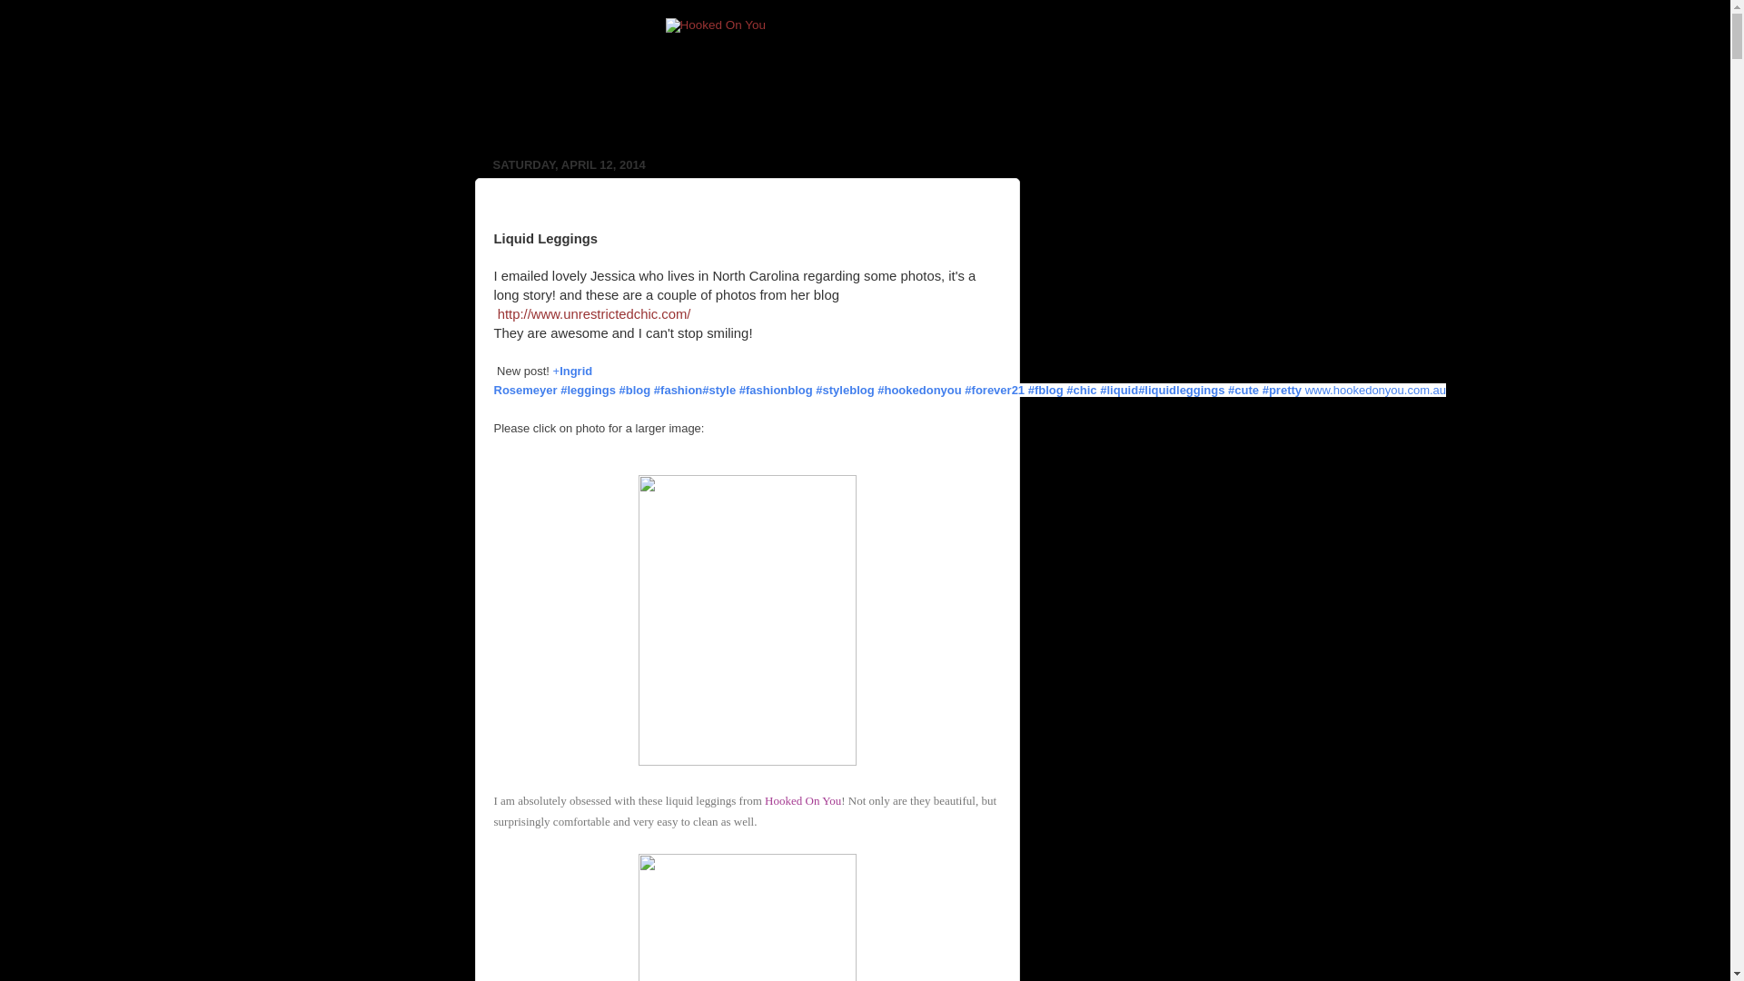 Image resolution: width=1744 pixels, height=981 pixels. I want to click on #styleblog, so click(845, 391).